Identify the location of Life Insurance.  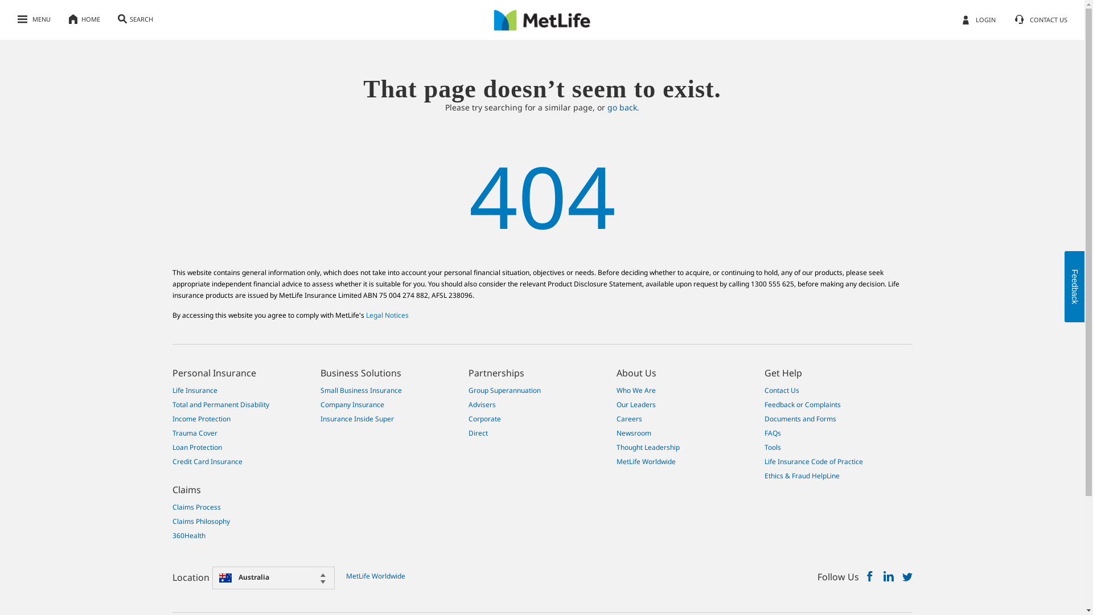
(195, 391).